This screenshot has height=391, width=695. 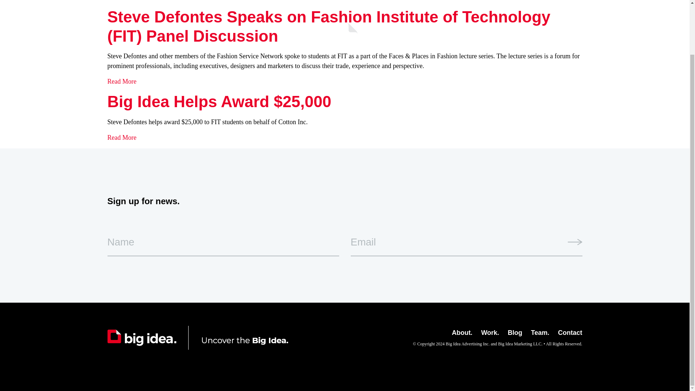 What do you see at coordinates (490, 332) in the screenshot?
I see `Work.` at bounding box center [490, 332].